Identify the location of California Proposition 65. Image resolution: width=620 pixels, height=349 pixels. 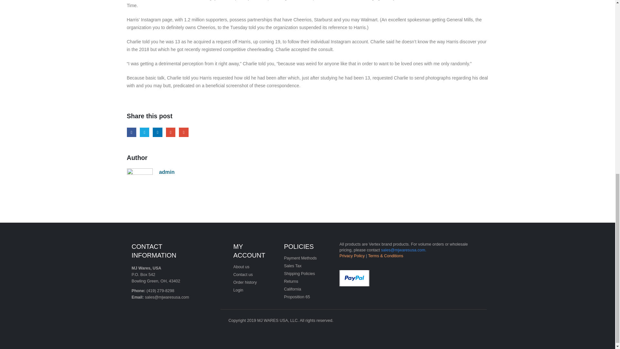
(297, 293).